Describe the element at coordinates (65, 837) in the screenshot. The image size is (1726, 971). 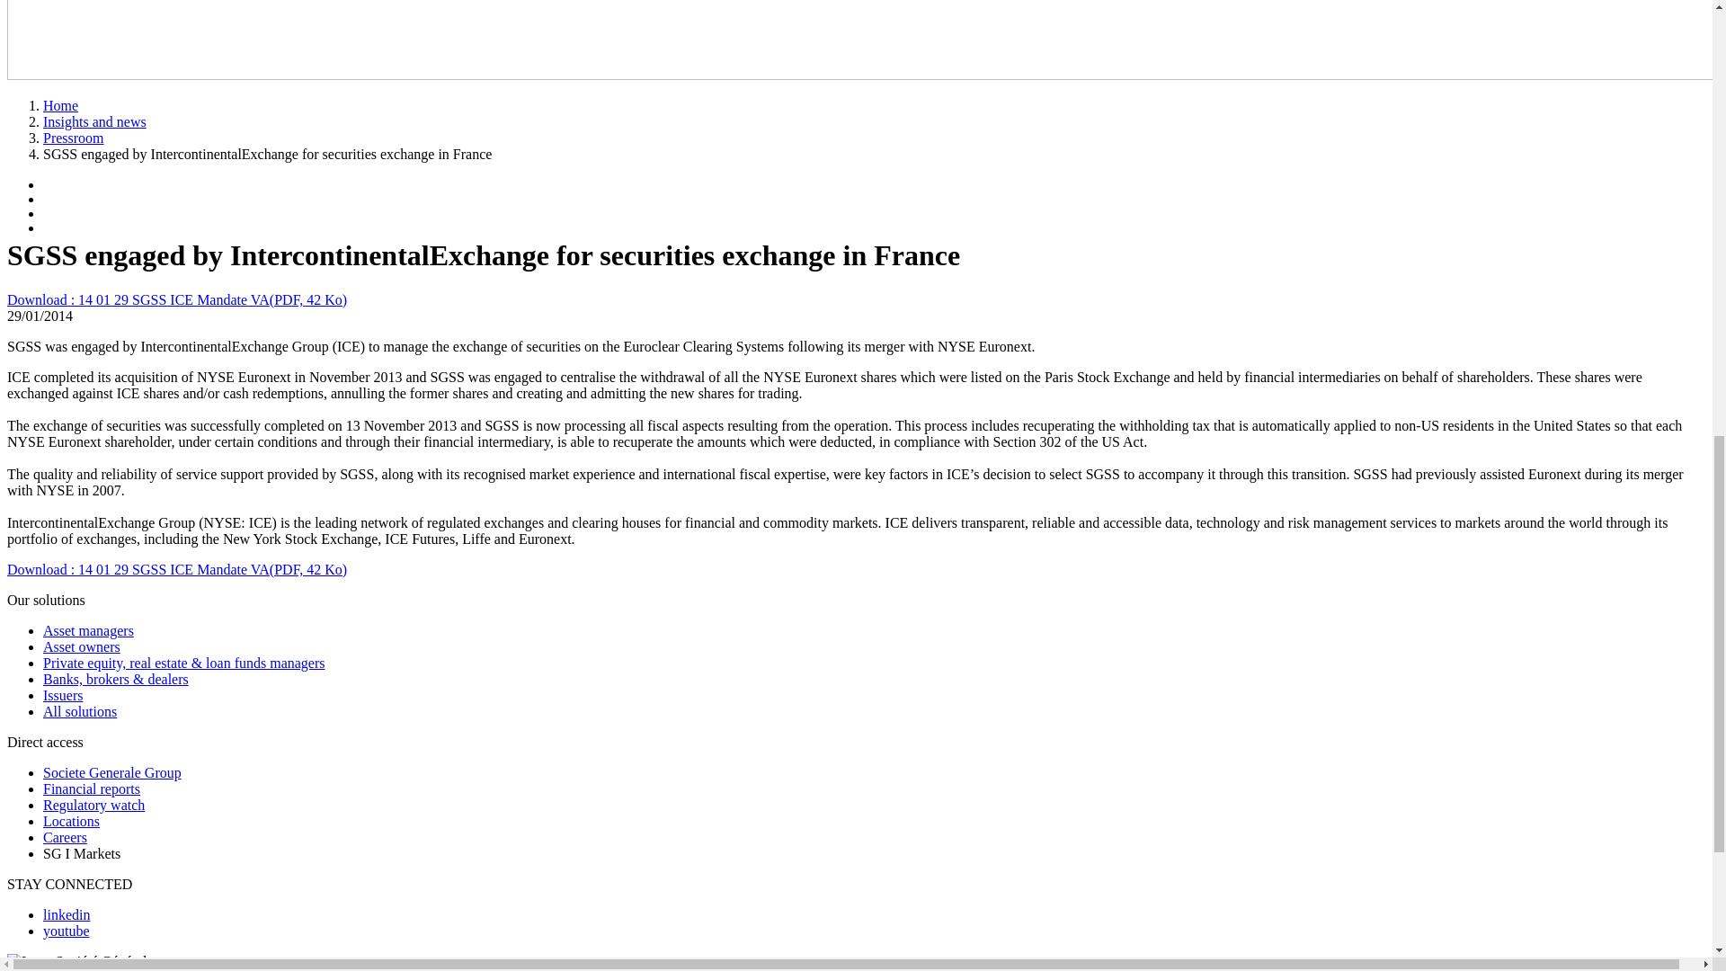
I see `Link to the Societe Generale careers website - New tab` at that location.